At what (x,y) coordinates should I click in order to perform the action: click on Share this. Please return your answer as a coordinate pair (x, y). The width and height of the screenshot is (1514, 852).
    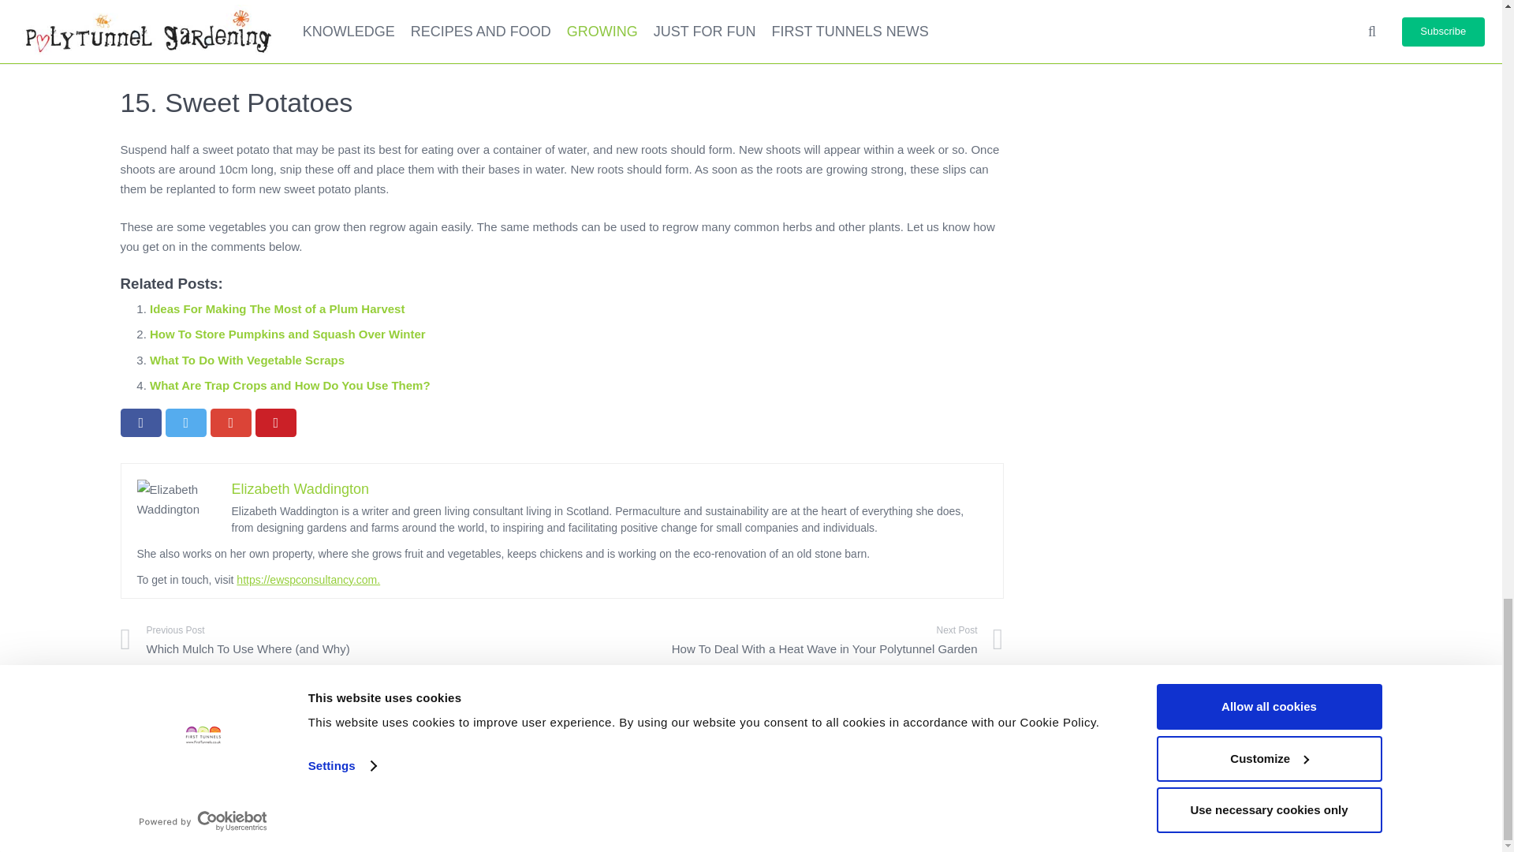
    Looking at the image, I should click on (230, 423).